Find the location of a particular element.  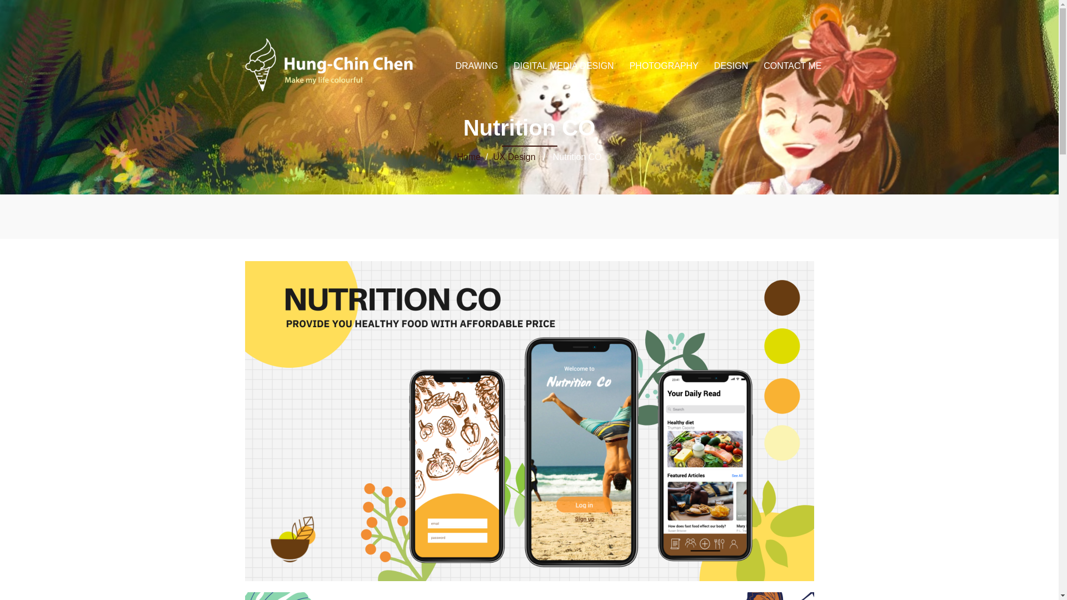

DRAWING is located at coordinates (477, 66).